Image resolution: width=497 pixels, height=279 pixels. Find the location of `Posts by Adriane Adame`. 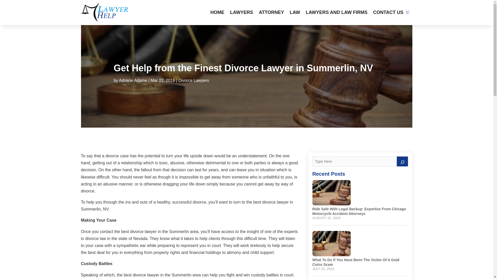

Posts by Adriane Adame is located at coordinates (133, 80).